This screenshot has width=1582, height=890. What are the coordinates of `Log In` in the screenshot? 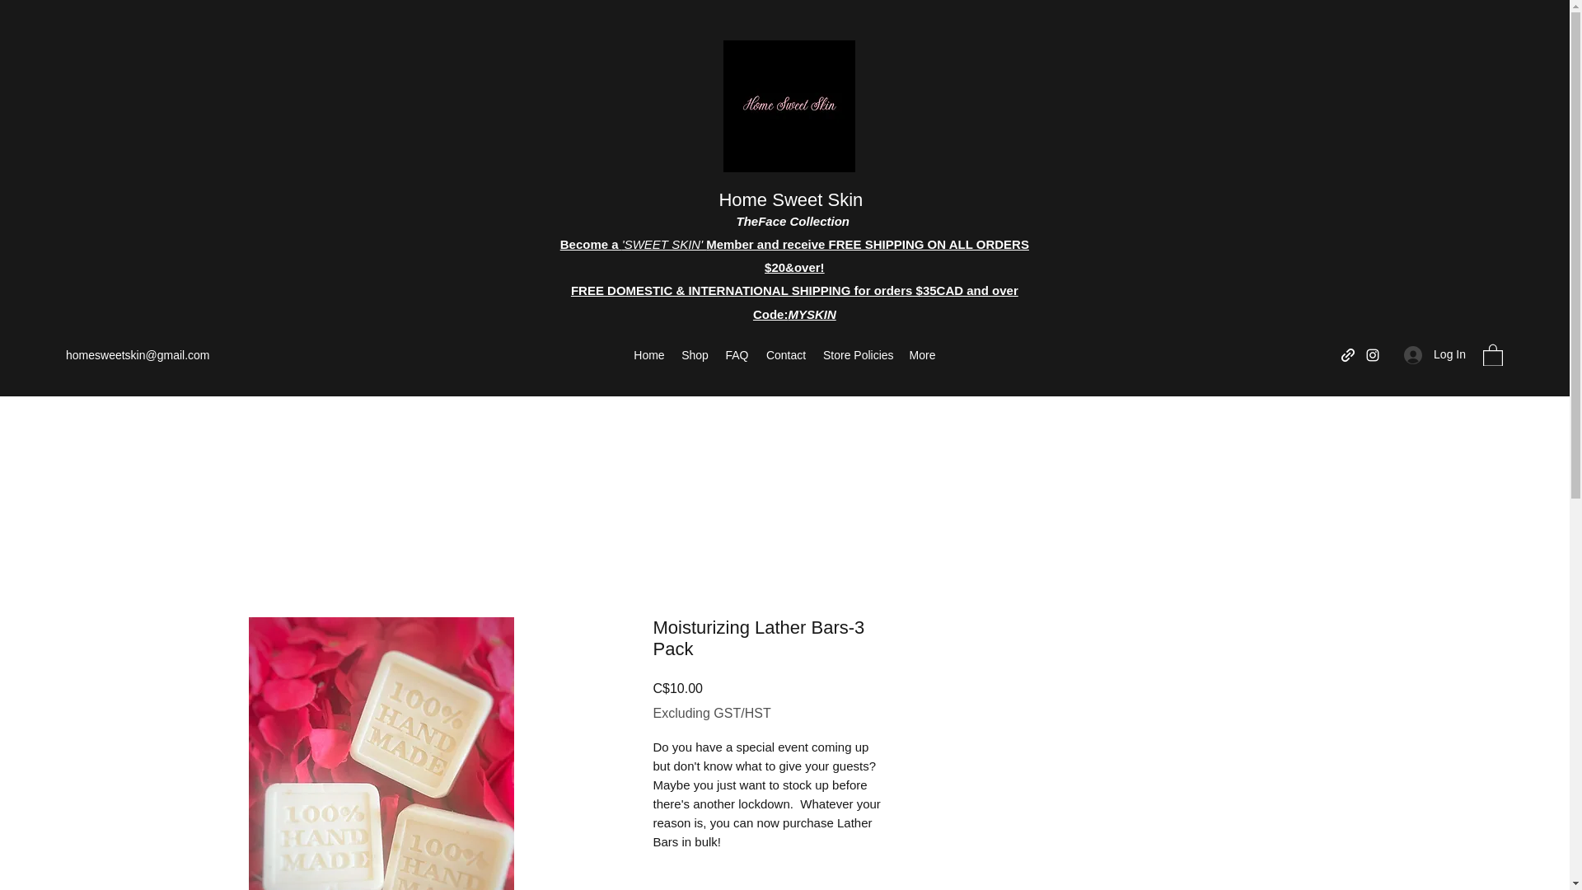 It's located at (1435, 354).